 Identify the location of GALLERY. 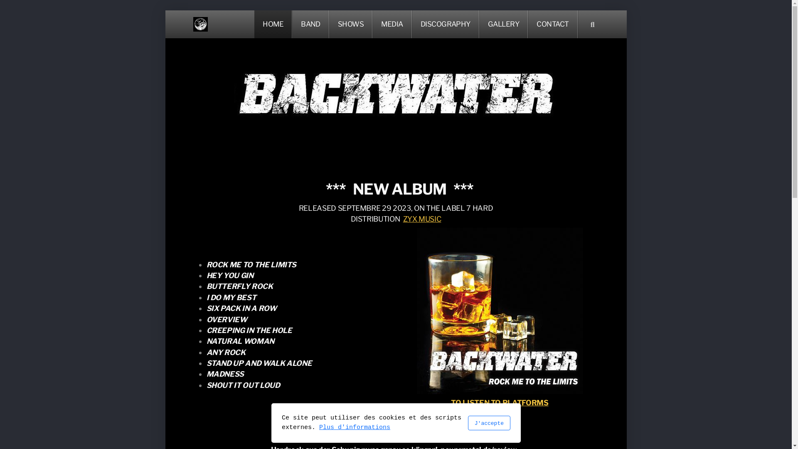
(504, 24).